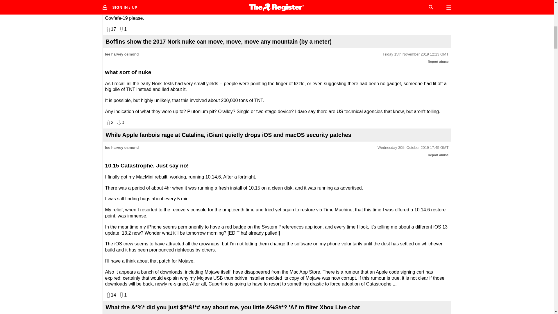 The width and height of the screenshot is (558, 314). I want to click on Inappropriate post? Report it to our moderators, so click(438, 62).